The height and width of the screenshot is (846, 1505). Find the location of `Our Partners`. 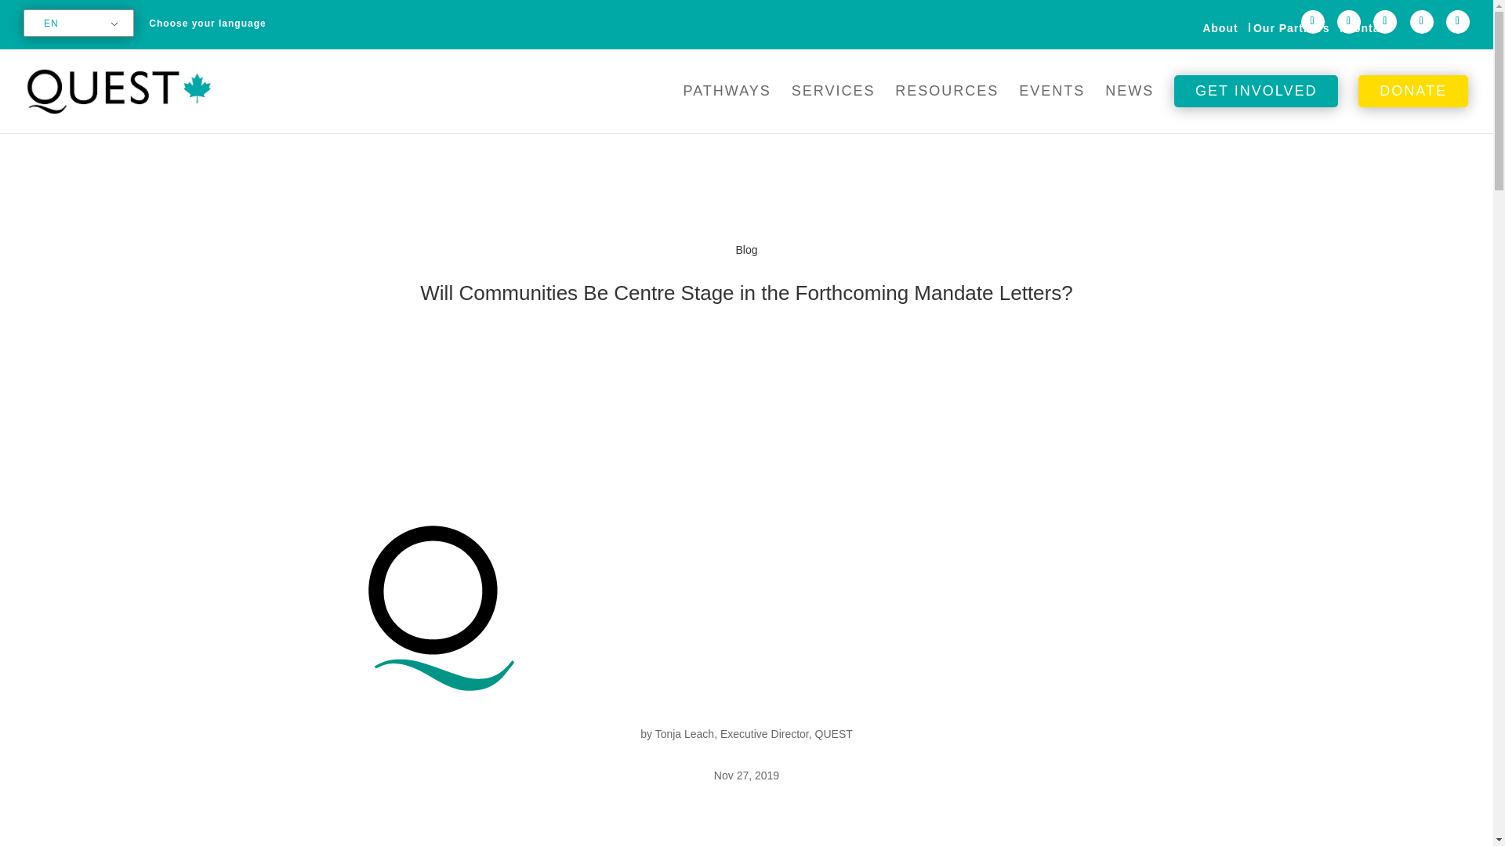

Our Partners is located at coordinates (1292, 29).